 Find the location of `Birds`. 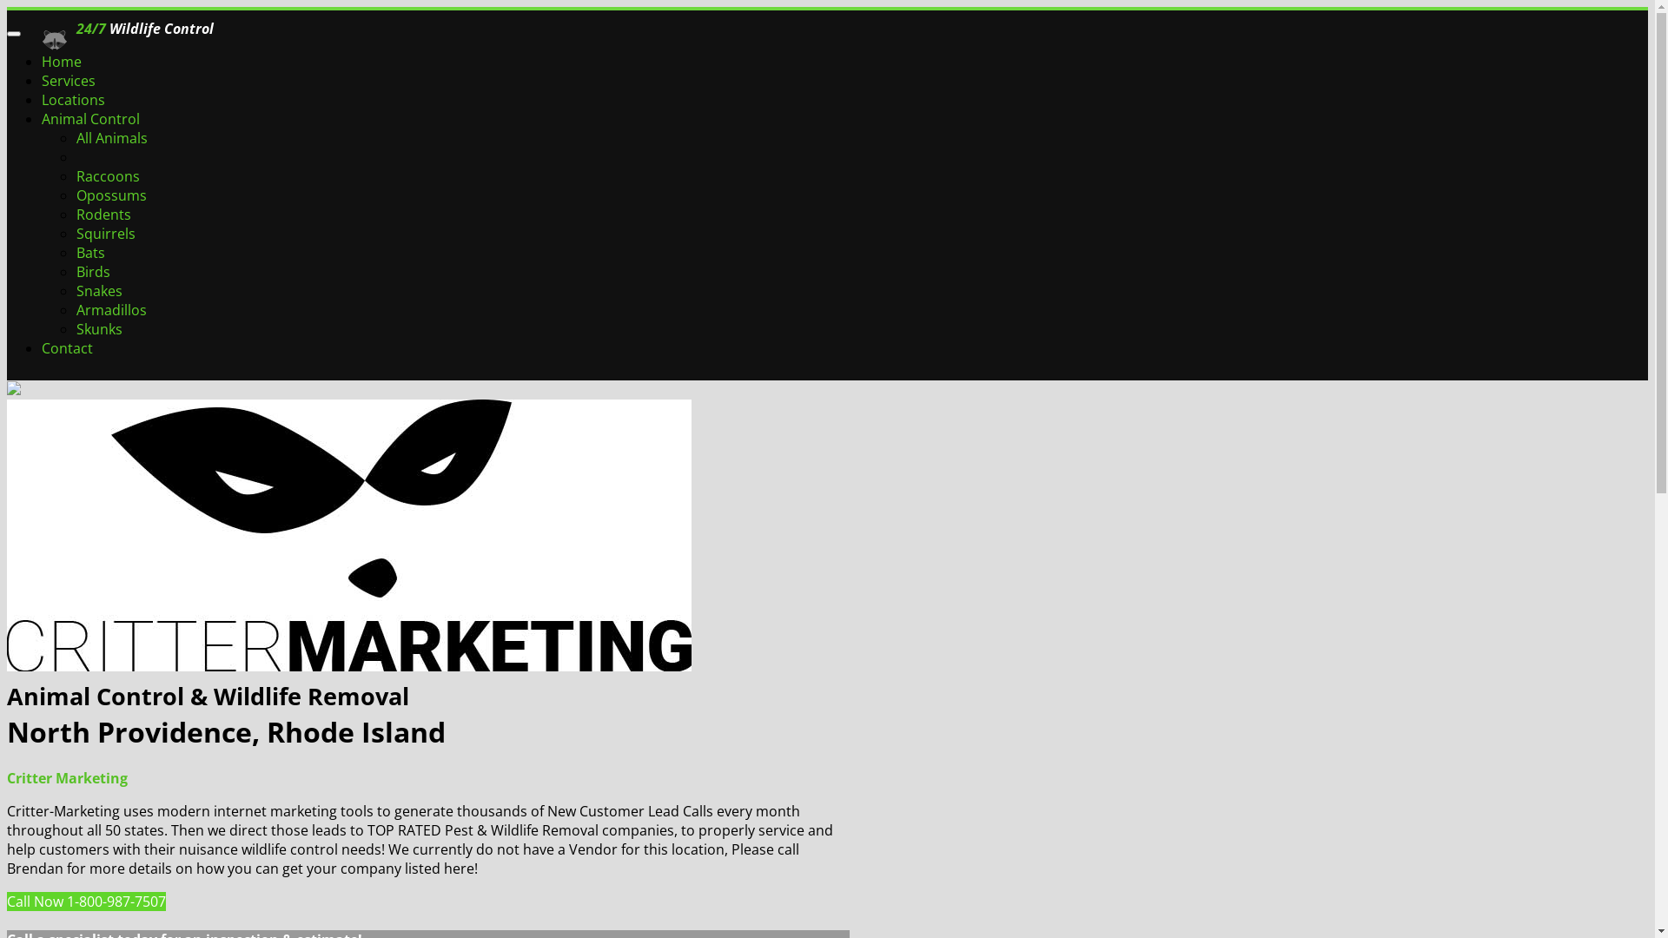

Birds is located at coordinates (94, 272).